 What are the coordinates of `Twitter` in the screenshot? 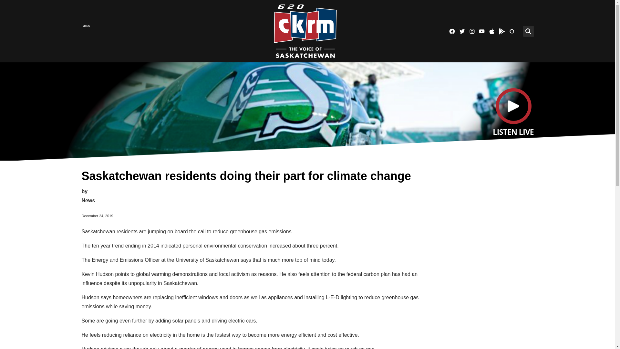 It's located at (462, 31).